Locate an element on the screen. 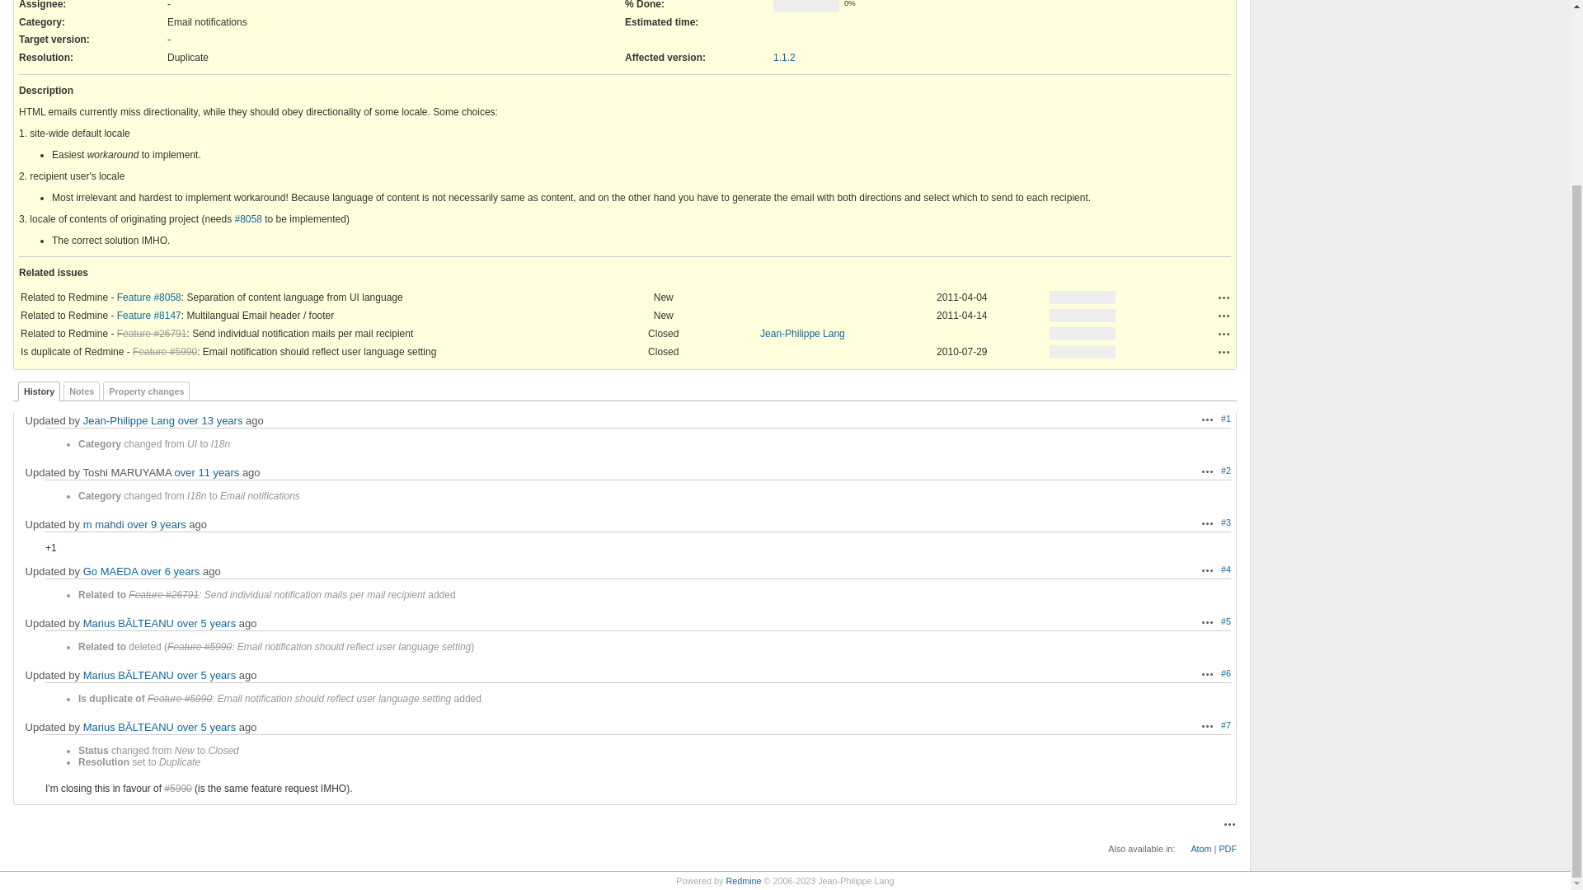 The height and width of the screenshot is (890, 1583). 1.1.2 is located at coordinates (785, 57).